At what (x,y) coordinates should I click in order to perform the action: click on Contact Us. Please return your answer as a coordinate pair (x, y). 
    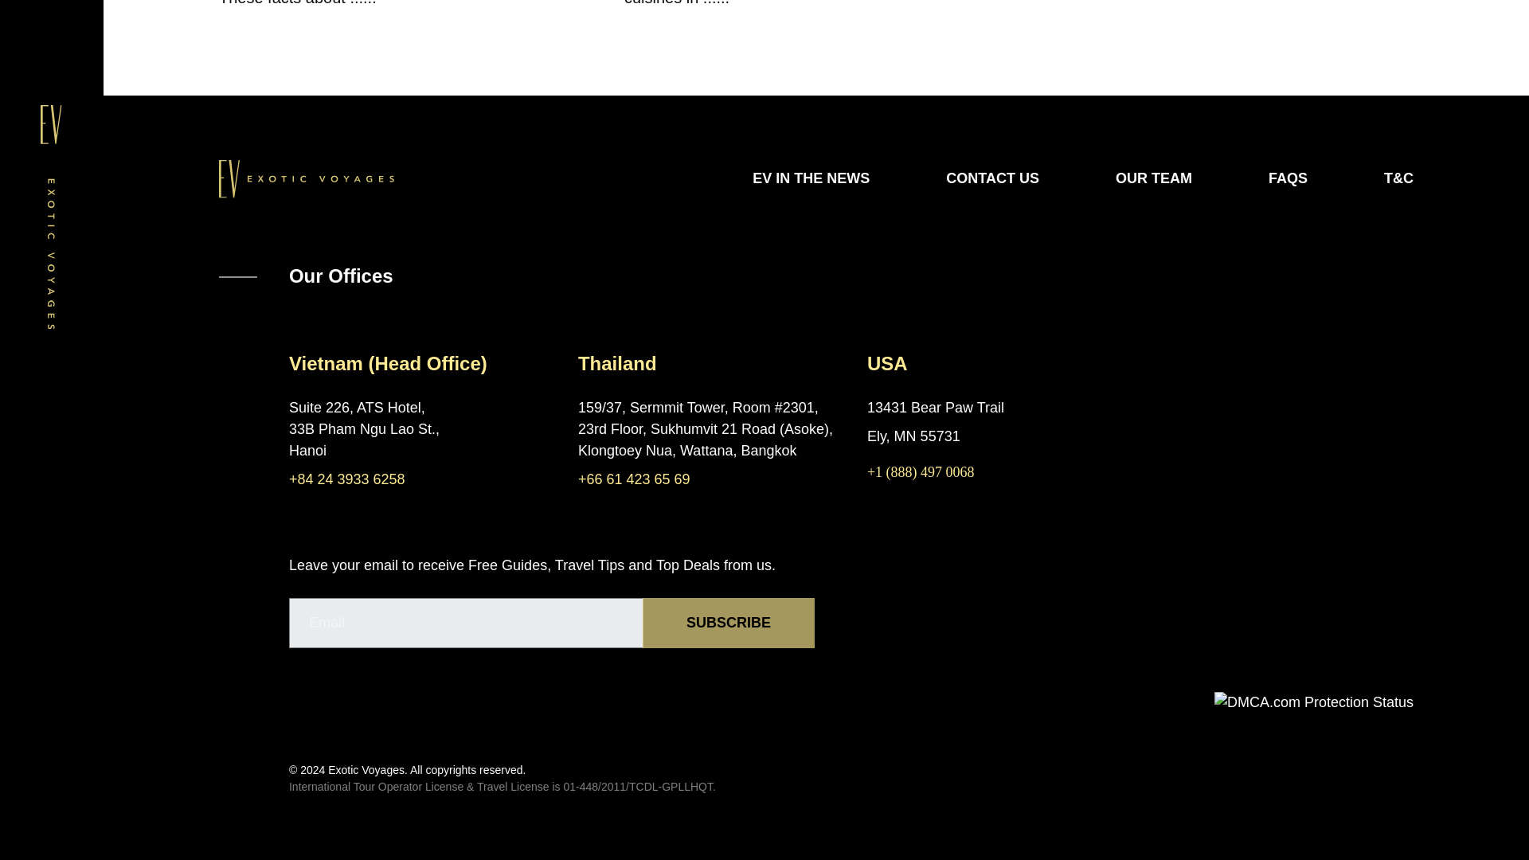
    Looking at the image, I should click on (992, 178).